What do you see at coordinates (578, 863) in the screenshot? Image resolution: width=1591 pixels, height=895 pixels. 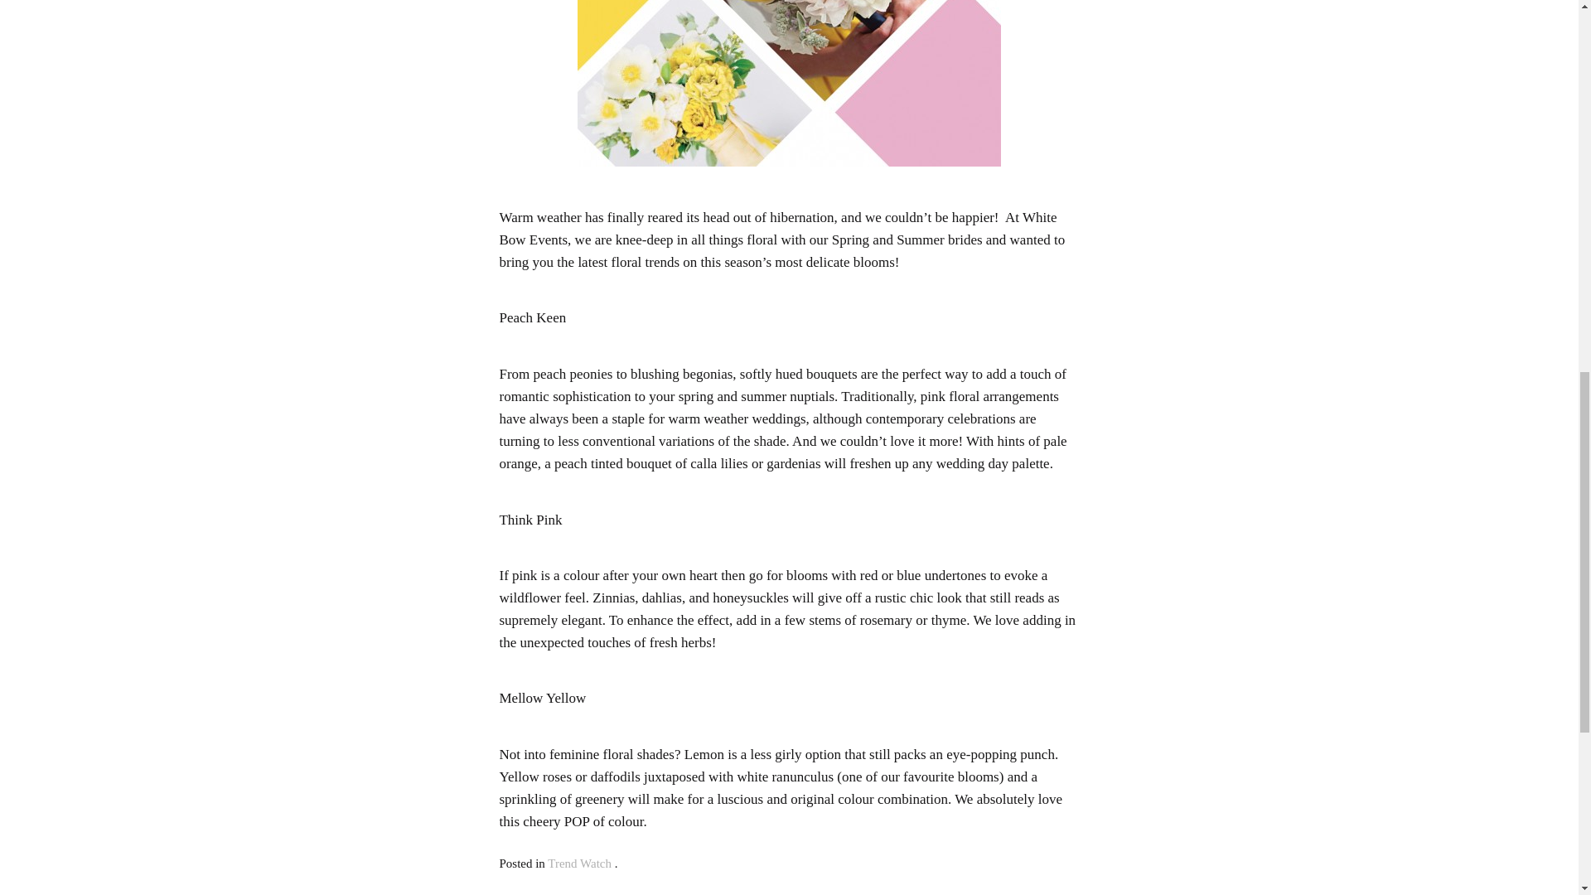 I see `Trend Watch` at bounding box center [578, 863].